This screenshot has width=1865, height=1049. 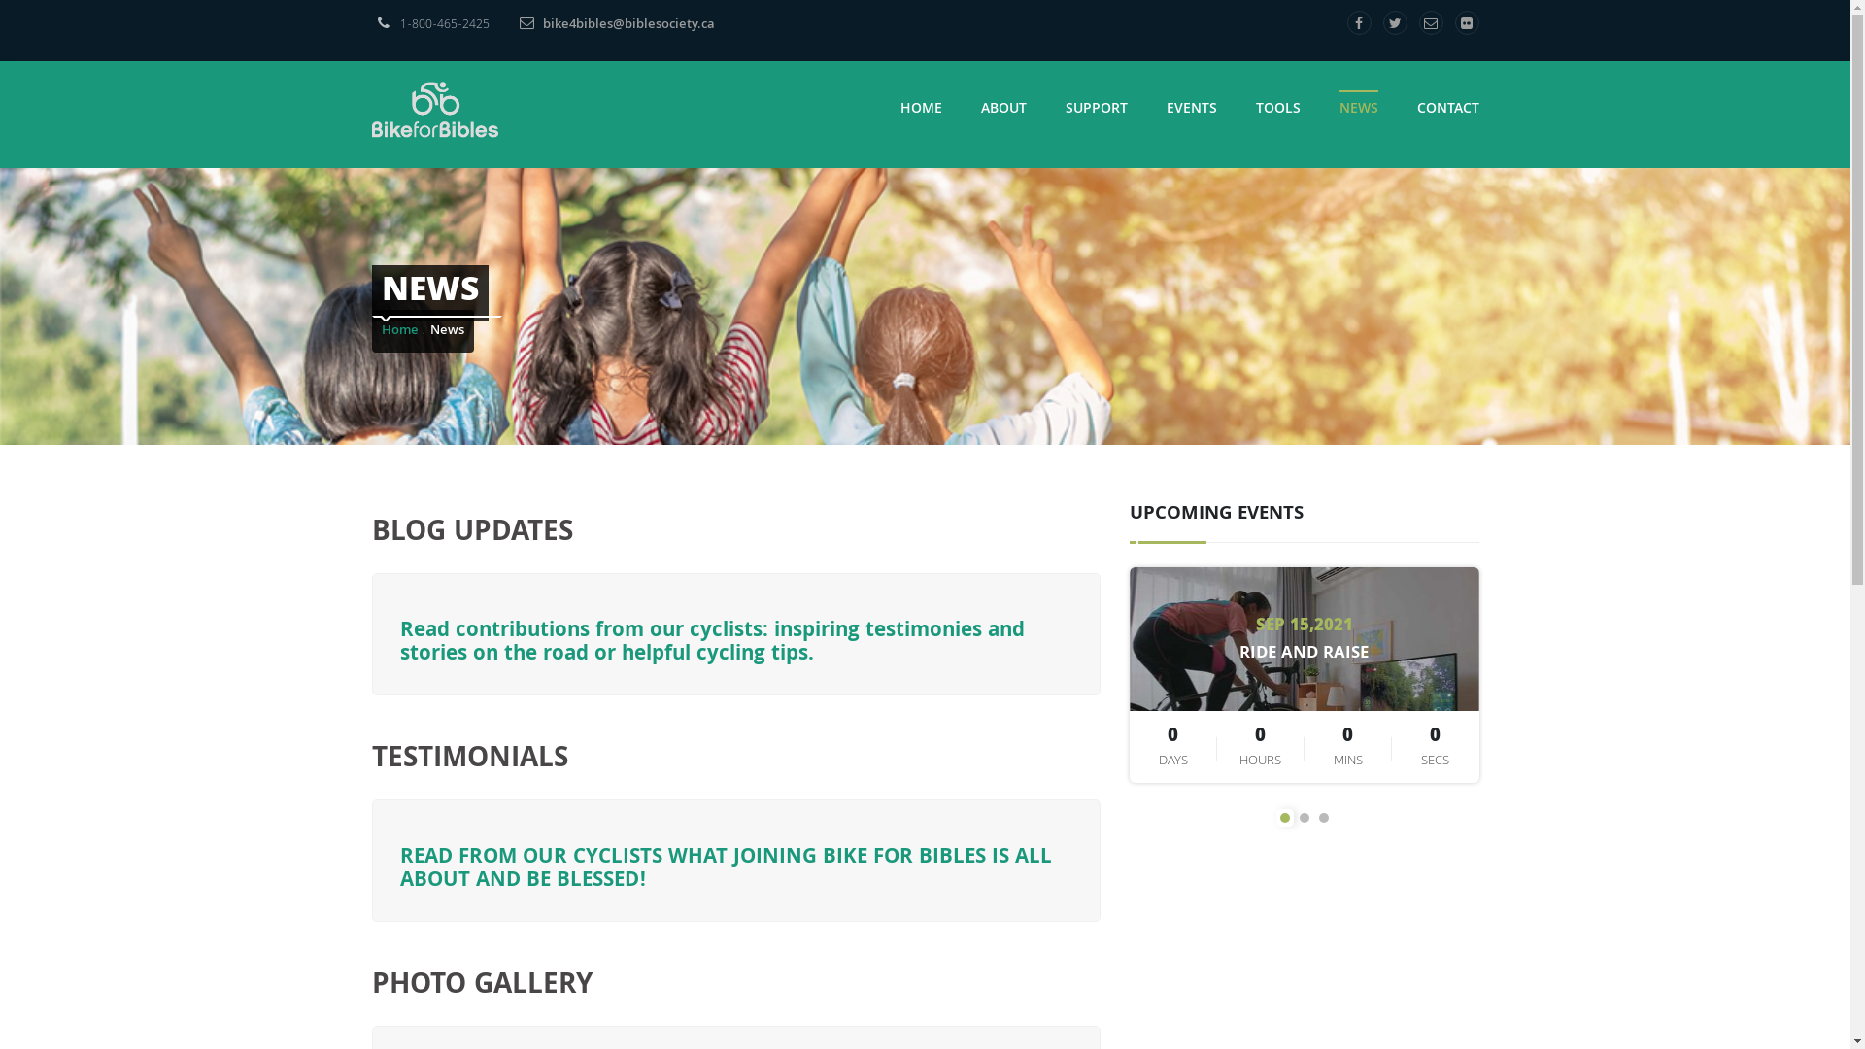 I want to click on News, so click(x=447, y=331).